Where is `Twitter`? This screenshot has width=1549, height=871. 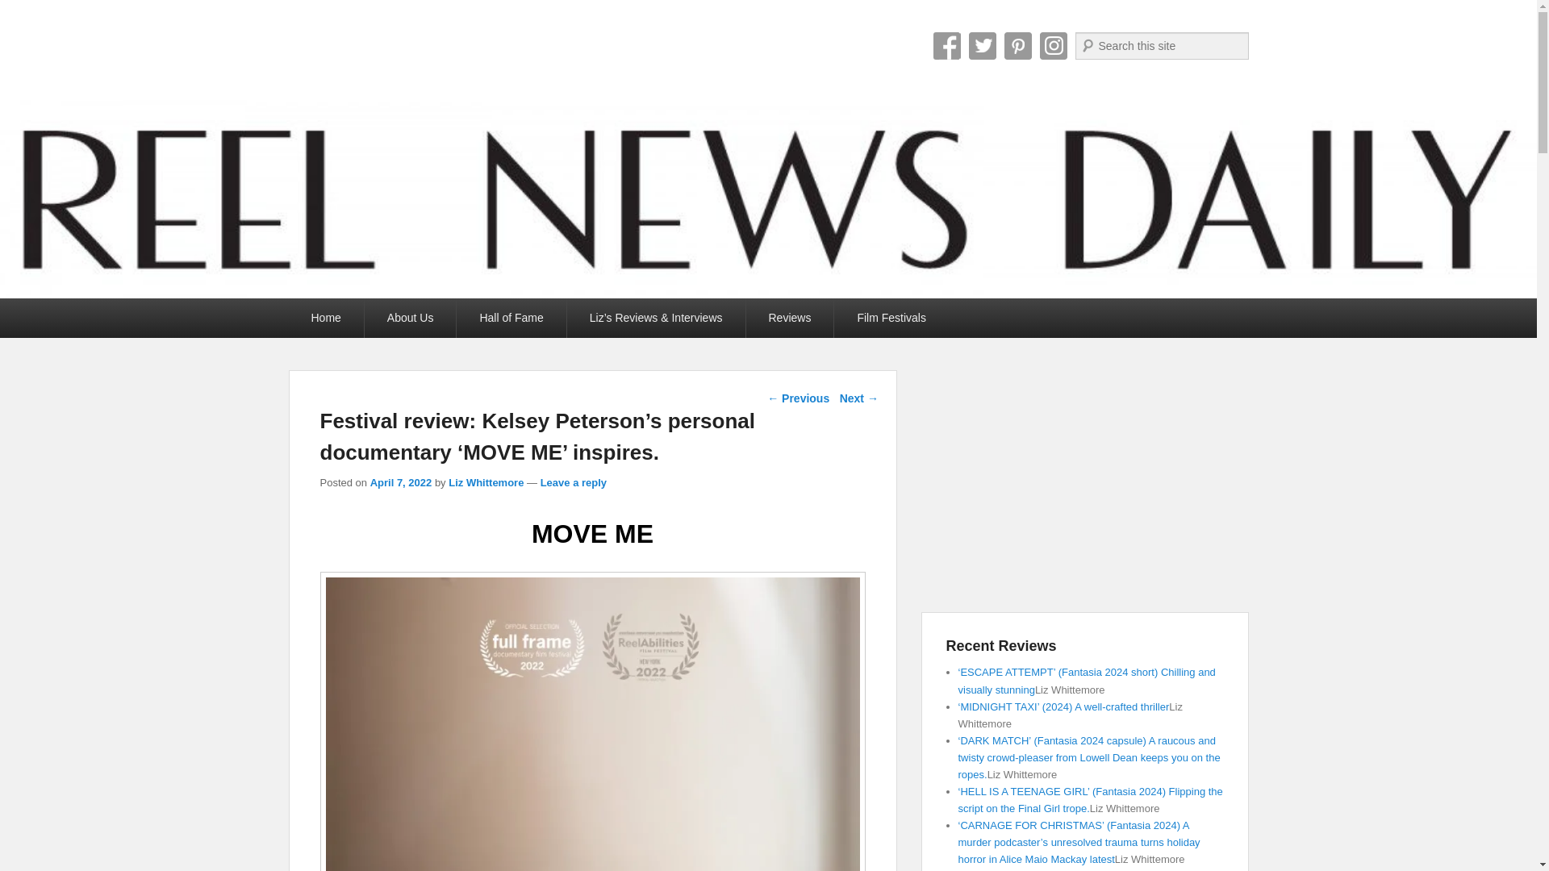
Twitter is located at coordinates (982, 45).